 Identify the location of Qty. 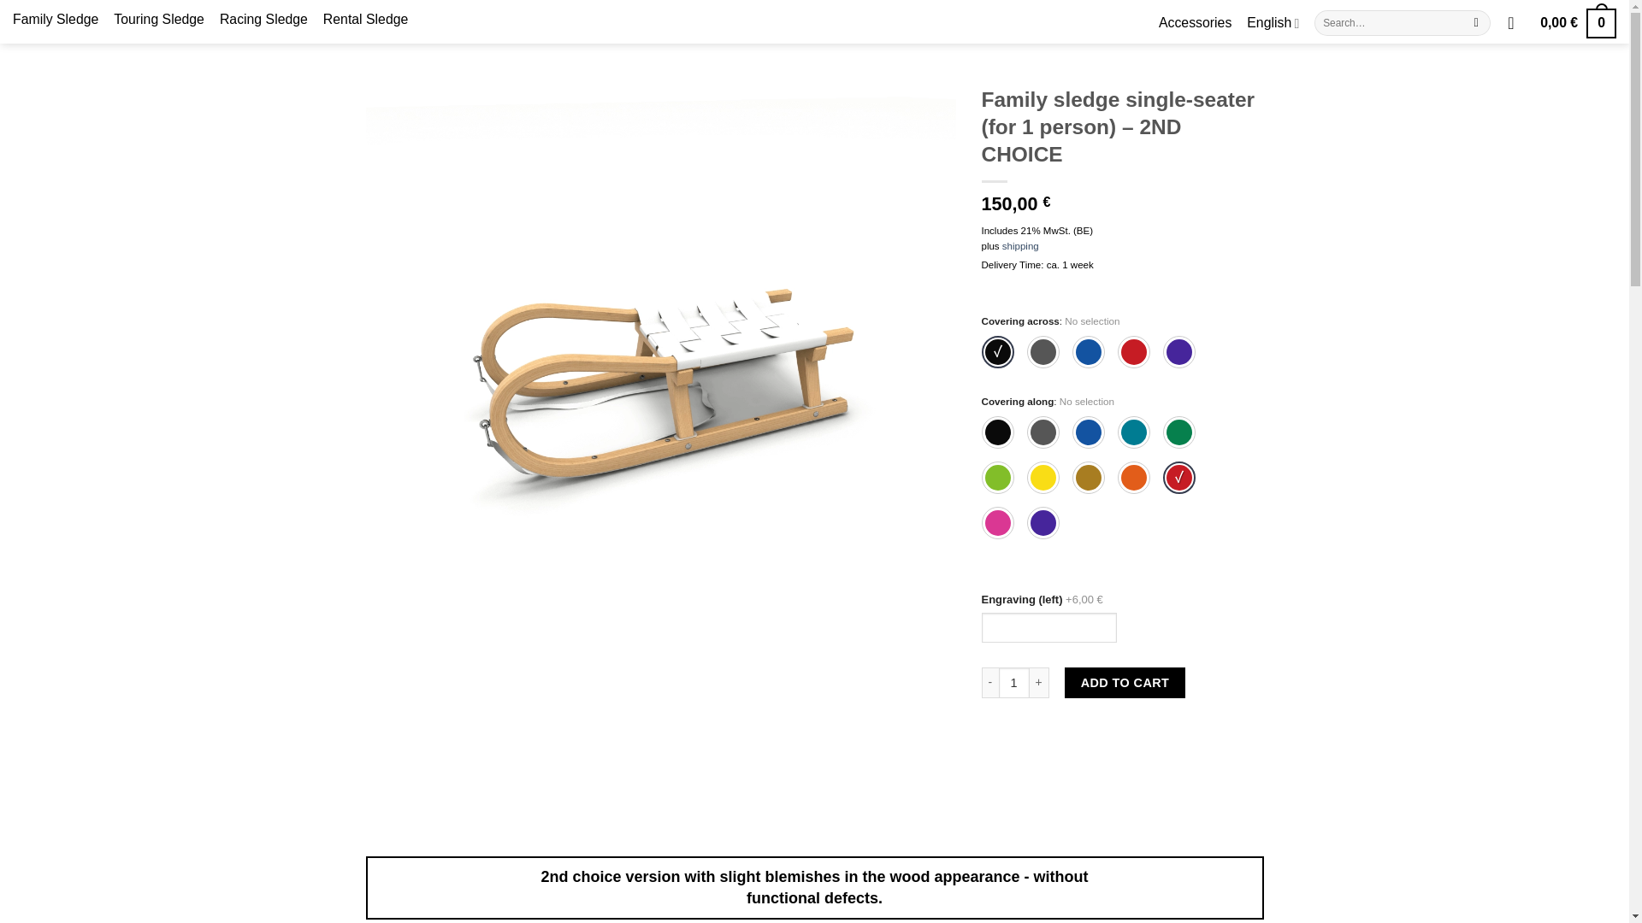
(1013, 682).